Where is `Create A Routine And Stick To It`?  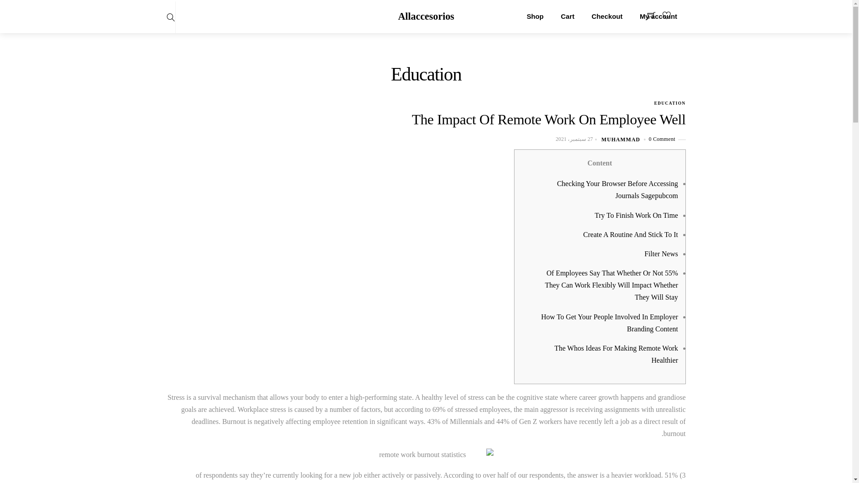 Create A Routine And Stick To It is located at coordinates (631, 234).